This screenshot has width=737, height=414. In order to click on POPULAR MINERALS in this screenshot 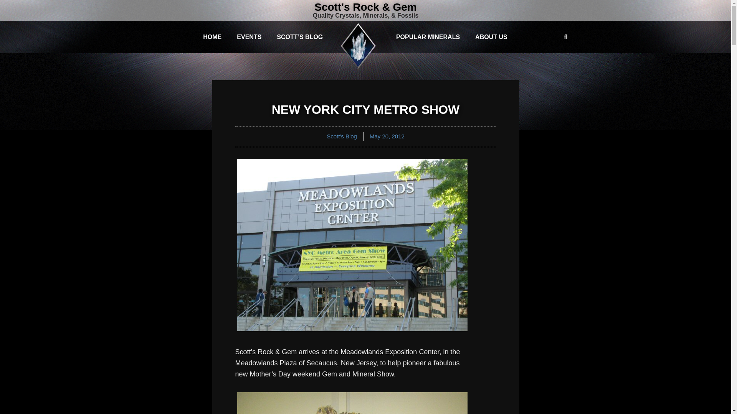, I will do `click(428, 37)`.